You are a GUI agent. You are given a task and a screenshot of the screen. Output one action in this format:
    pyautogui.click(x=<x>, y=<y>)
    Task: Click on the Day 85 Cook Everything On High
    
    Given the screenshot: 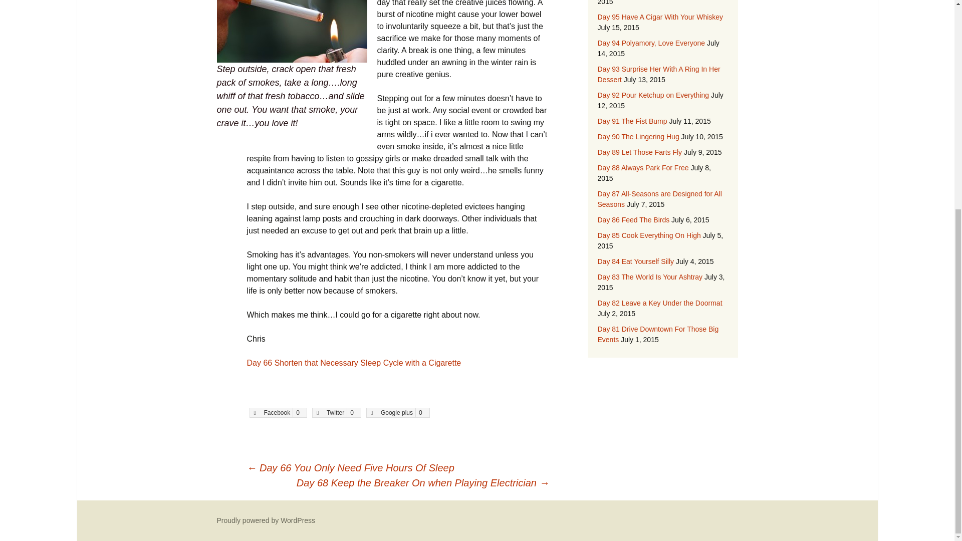 What is the action you would take?
    pyautogui.click(x=648, y=235)
    